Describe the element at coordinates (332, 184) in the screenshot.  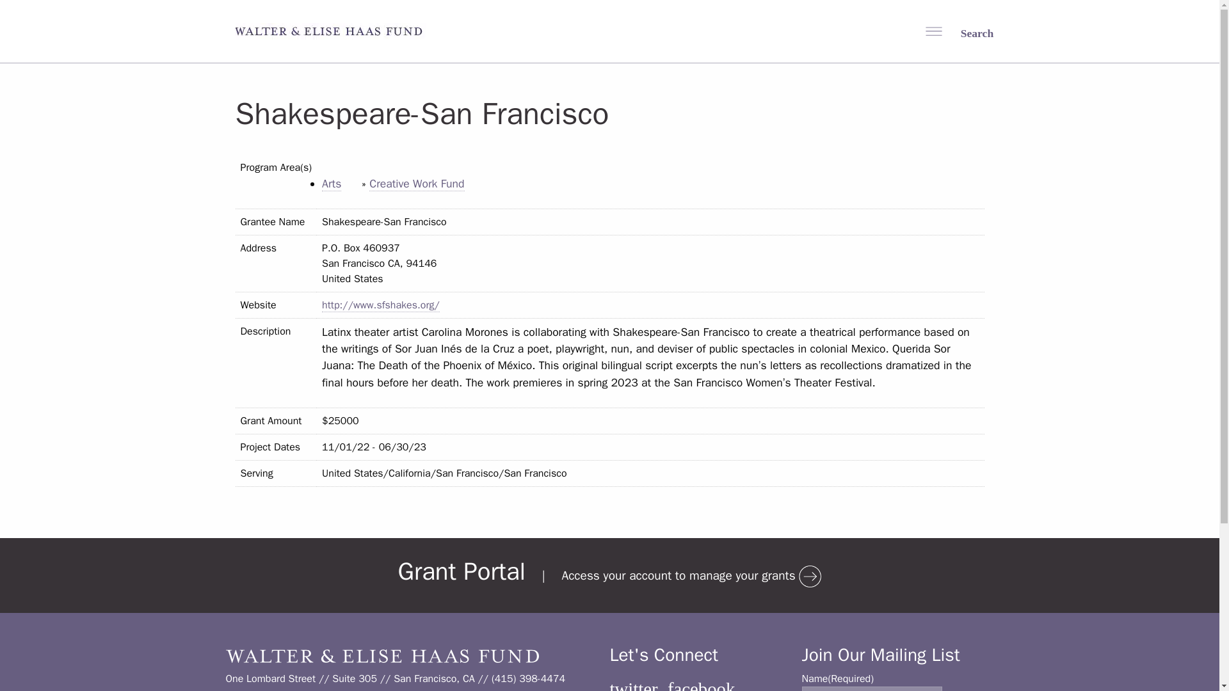
I see `Arts` at that location.